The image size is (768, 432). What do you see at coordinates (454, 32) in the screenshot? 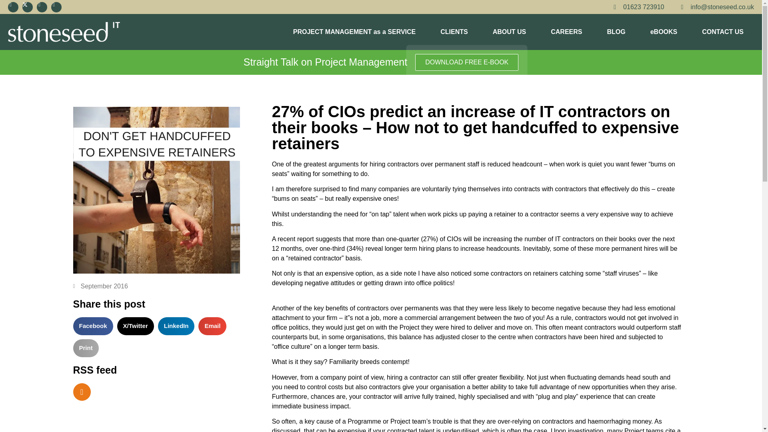
I see `CLIENTS` at bounding box center [454, 32].